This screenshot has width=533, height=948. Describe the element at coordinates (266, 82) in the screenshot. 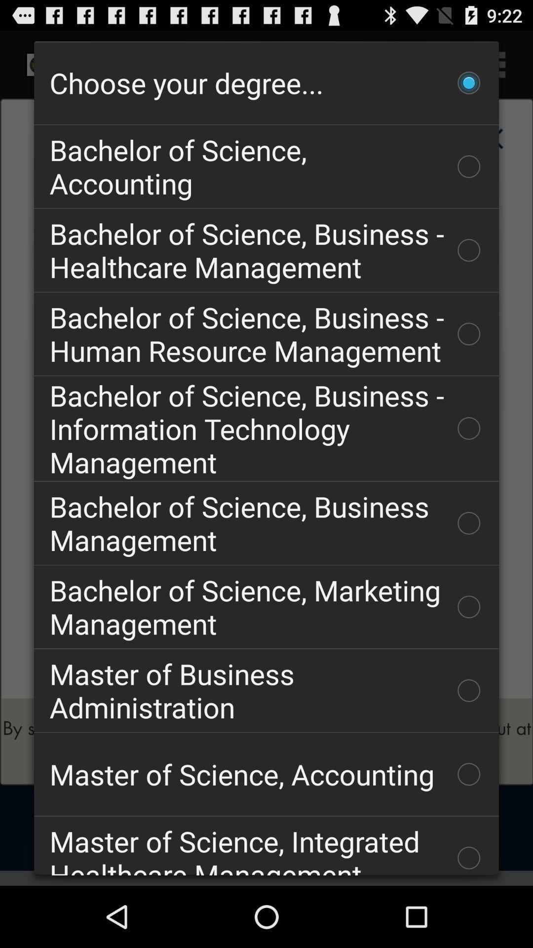

I see `flip until choose your degree... icon` at that location.